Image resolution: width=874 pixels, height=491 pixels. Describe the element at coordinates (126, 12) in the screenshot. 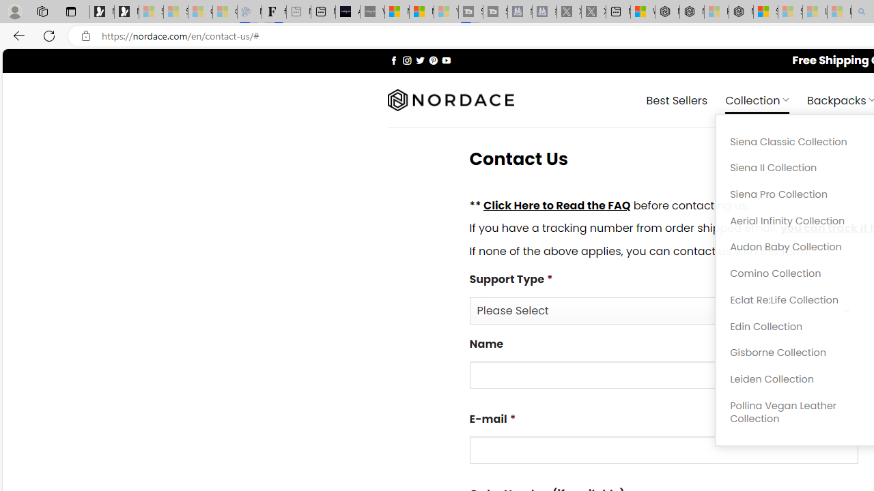

I see `Newsletter Sign Up` at that location.